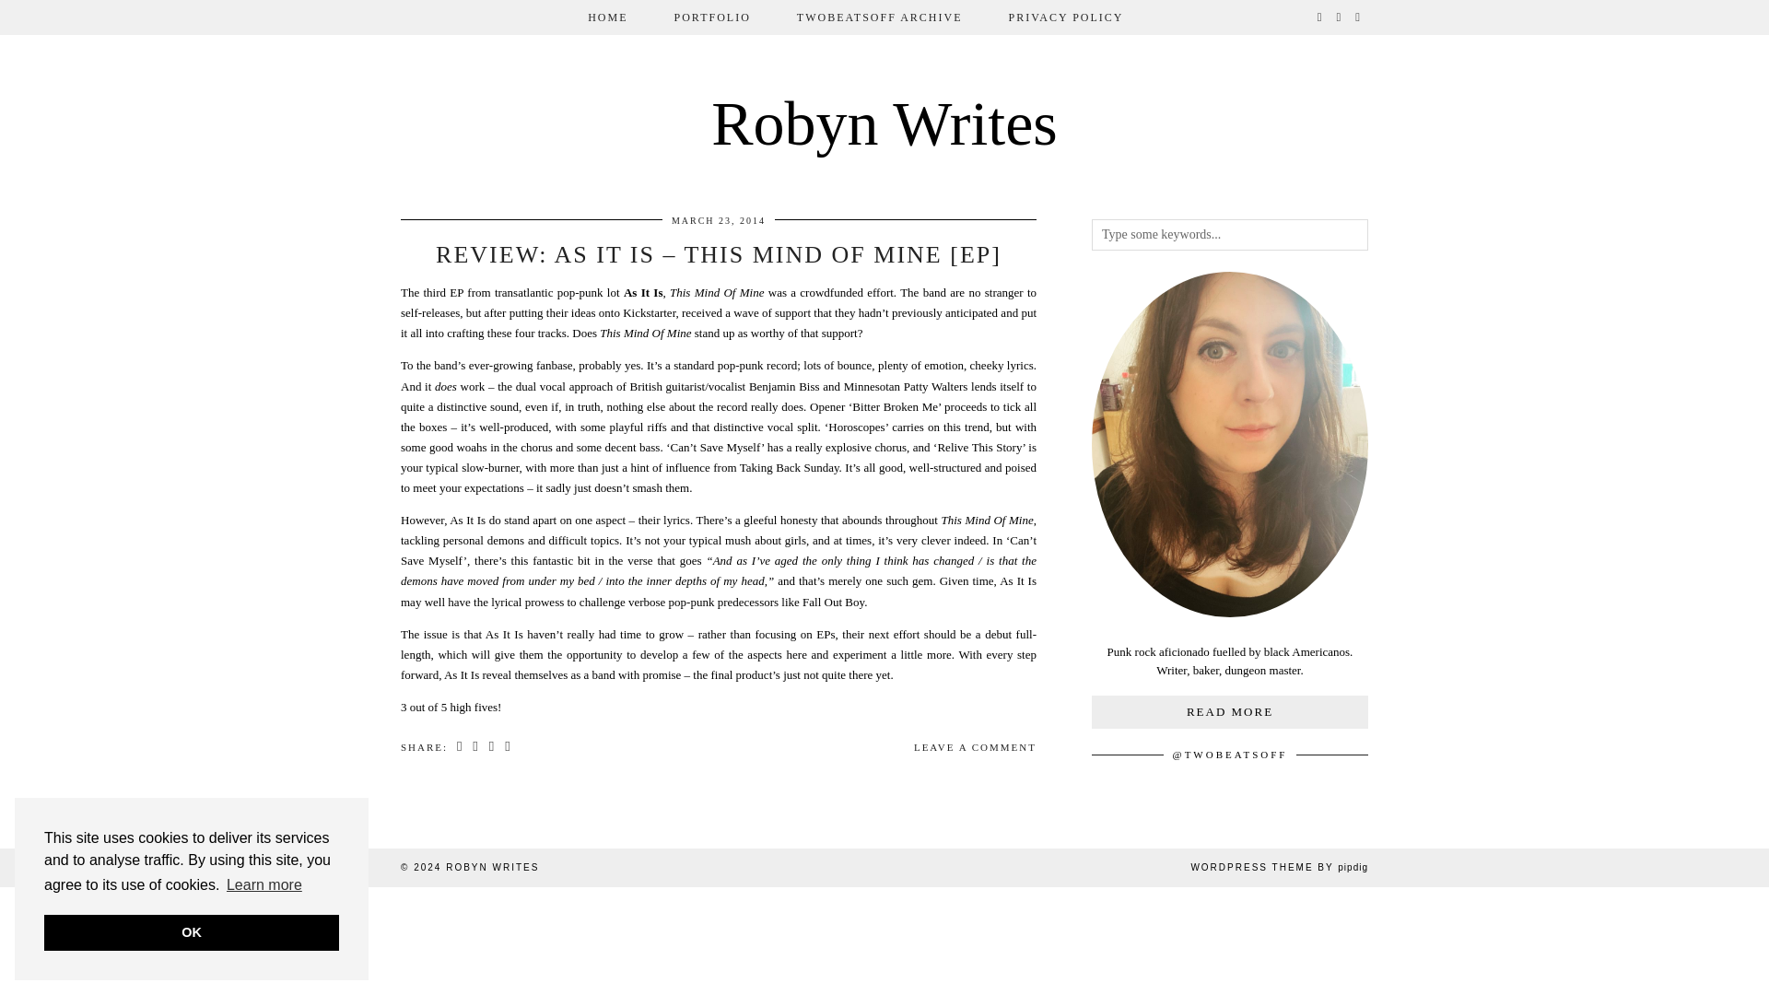 The image size is (1769, 995). I want to click on ROBYN WRITES, so click(492, 868).